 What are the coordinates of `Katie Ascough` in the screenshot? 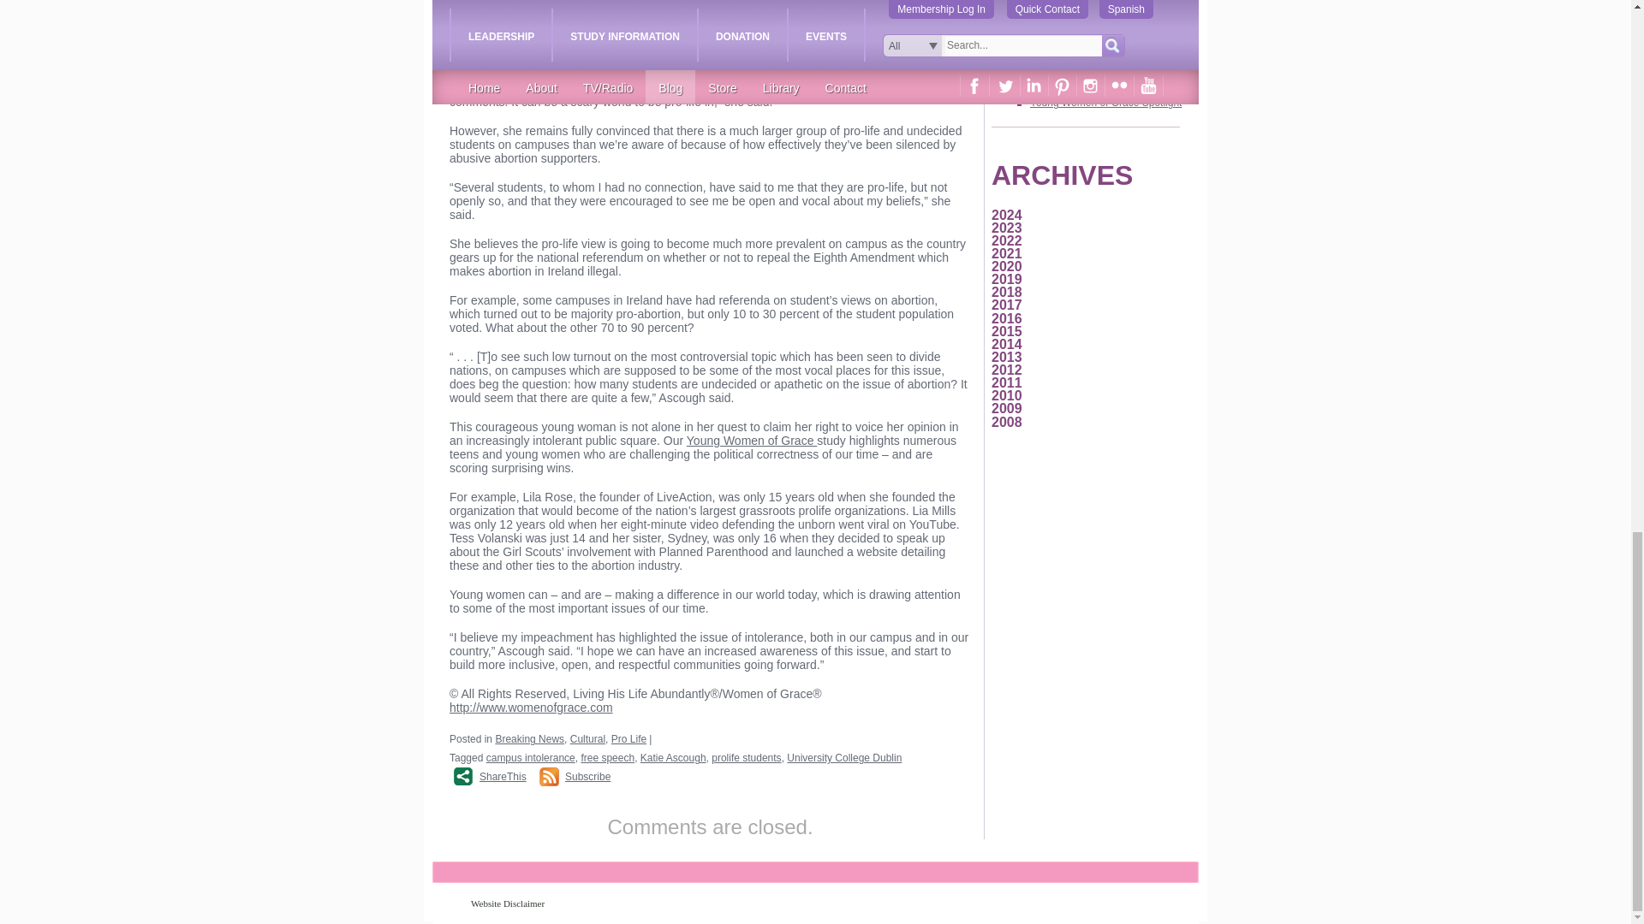 It's located at (673, 758).